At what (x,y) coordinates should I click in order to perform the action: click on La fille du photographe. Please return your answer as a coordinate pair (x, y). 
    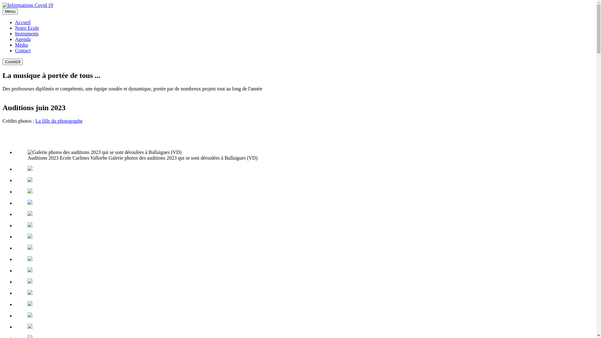
    Looking at the image, I should click on (59, 121).